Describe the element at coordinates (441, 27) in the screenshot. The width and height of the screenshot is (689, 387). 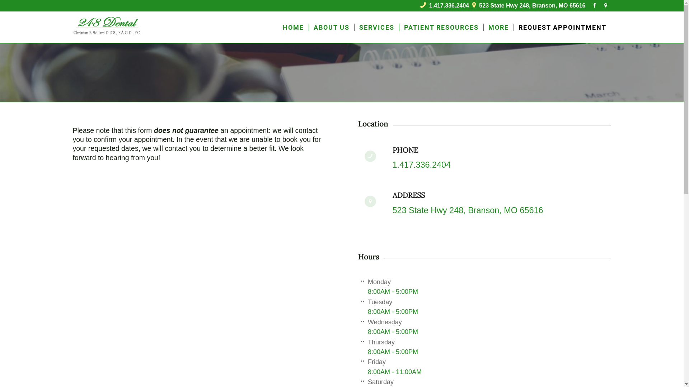
I see `PATIENT RESOURCES` at that location.